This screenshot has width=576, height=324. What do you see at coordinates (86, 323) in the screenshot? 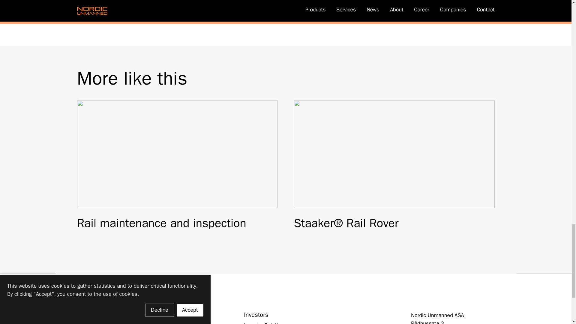
I see `Services` at bounding box center [86, 323].